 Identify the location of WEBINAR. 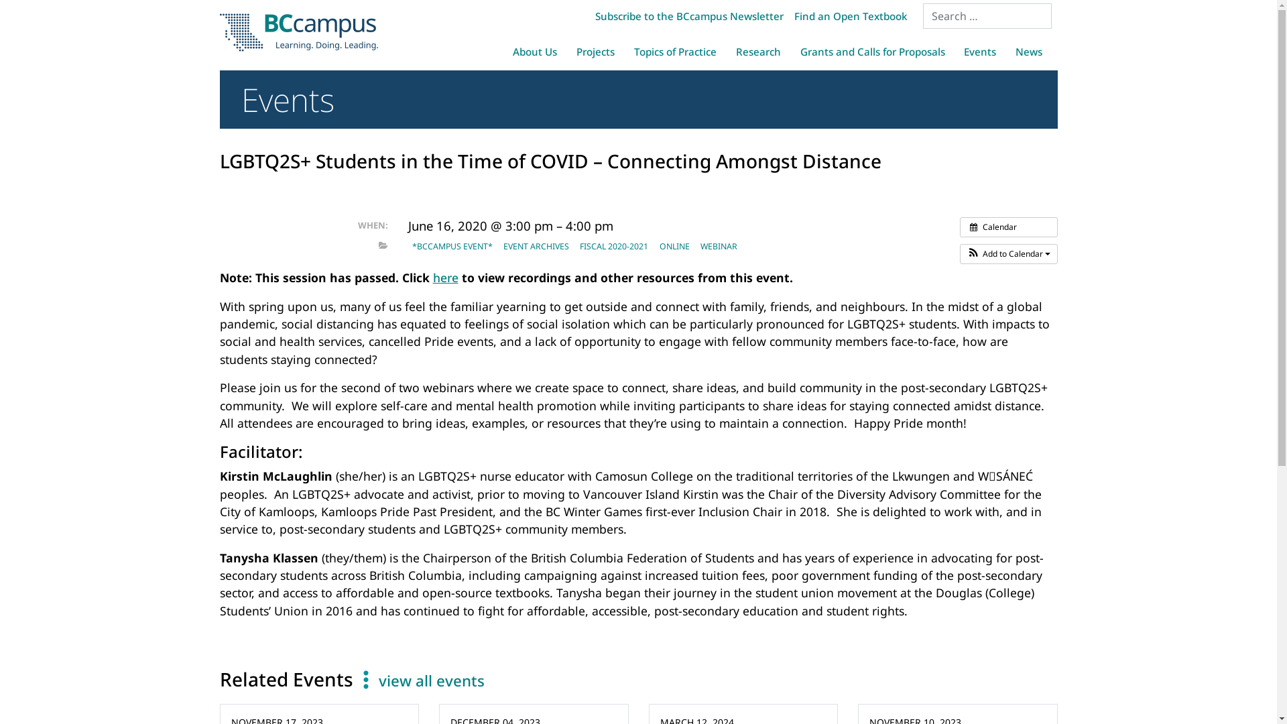
(719, 247).